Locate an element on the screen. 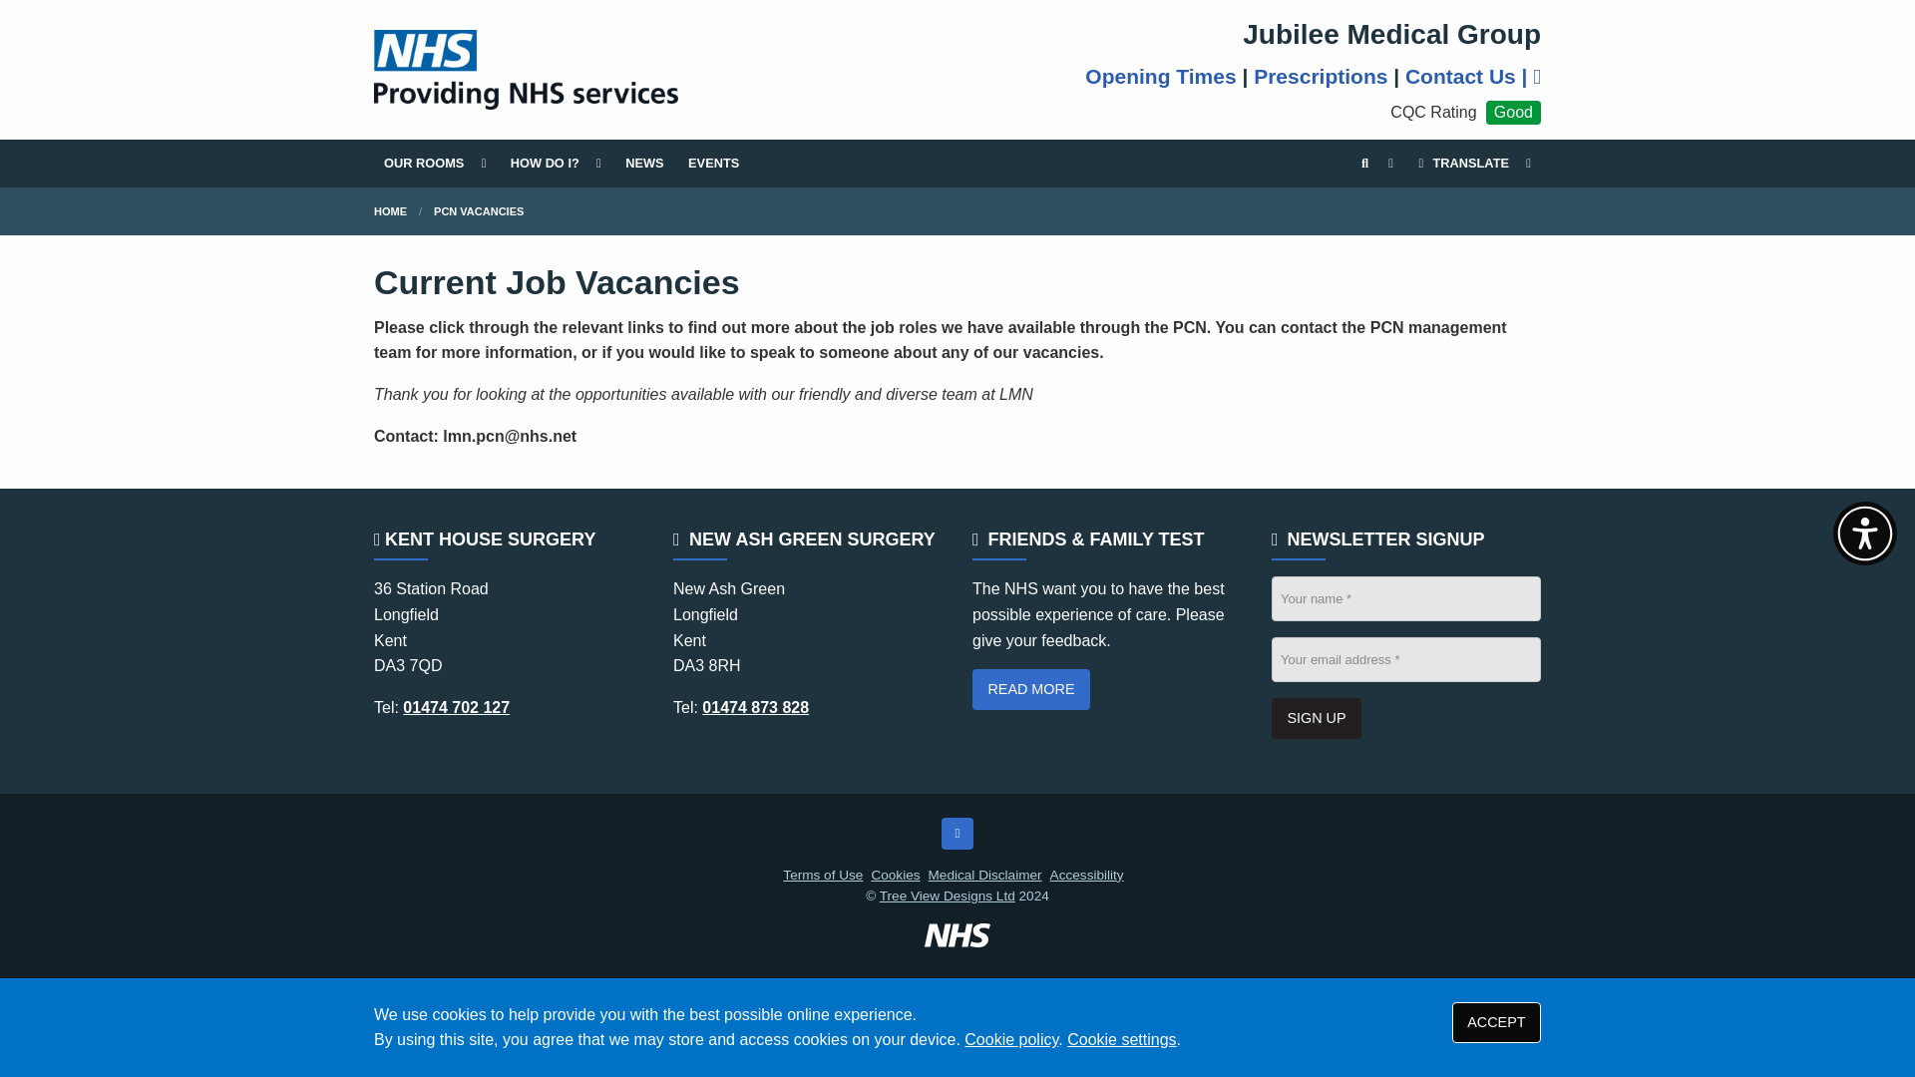 The width and height of the screenshot is (1915, 1077). HOME is located at coordinates (389, 211).